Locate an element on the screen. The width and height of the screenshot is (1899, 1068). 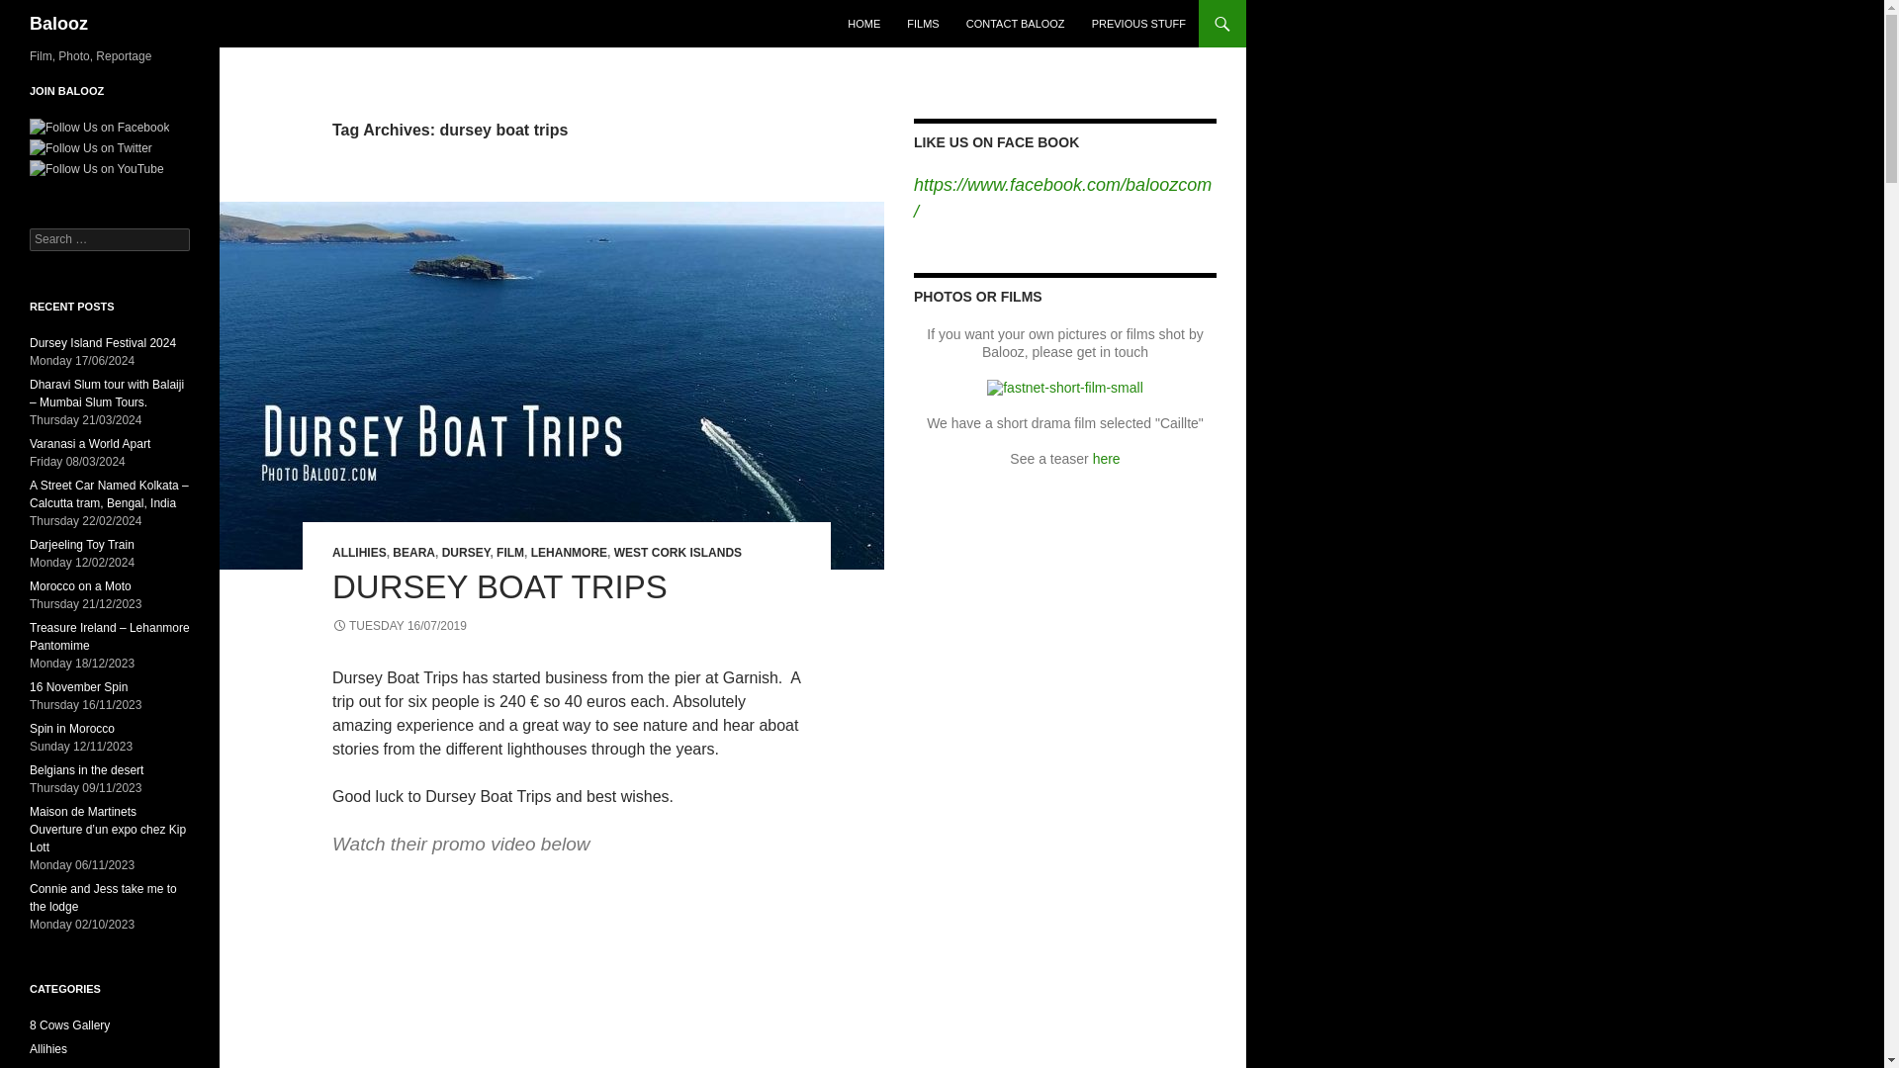
here is located at coordinates (1106, 458).